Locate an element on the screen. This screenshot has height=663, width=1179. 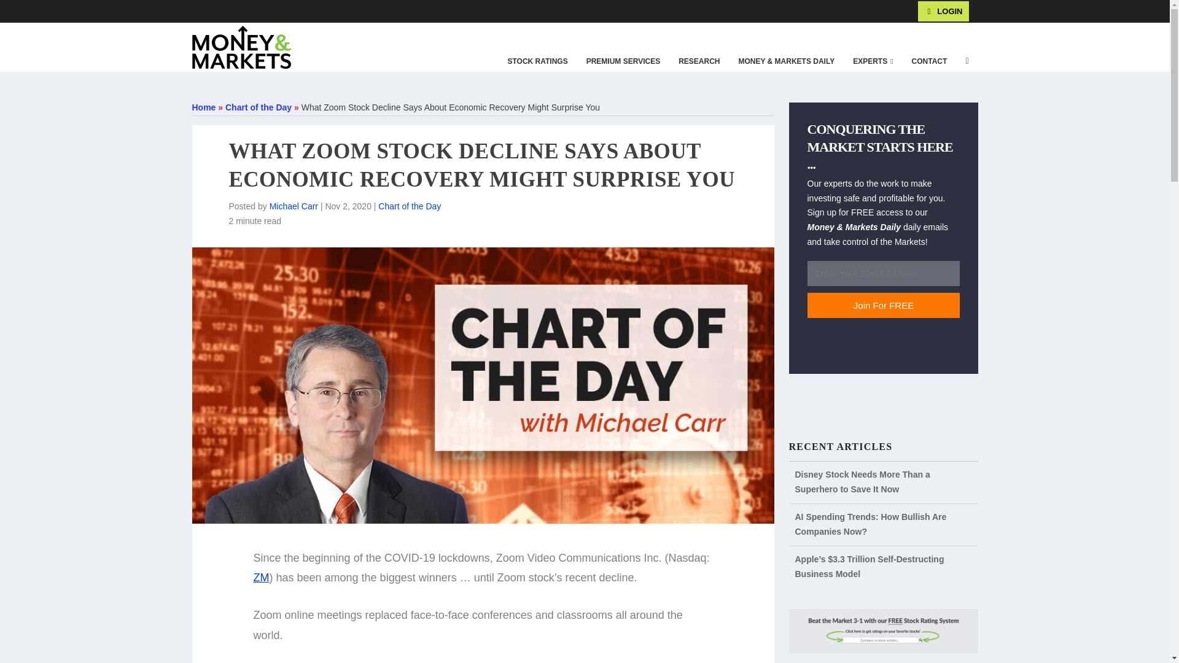
Disney Stock Needs More Than a Superhero to Save It Now is located at coordinates (862, 481).